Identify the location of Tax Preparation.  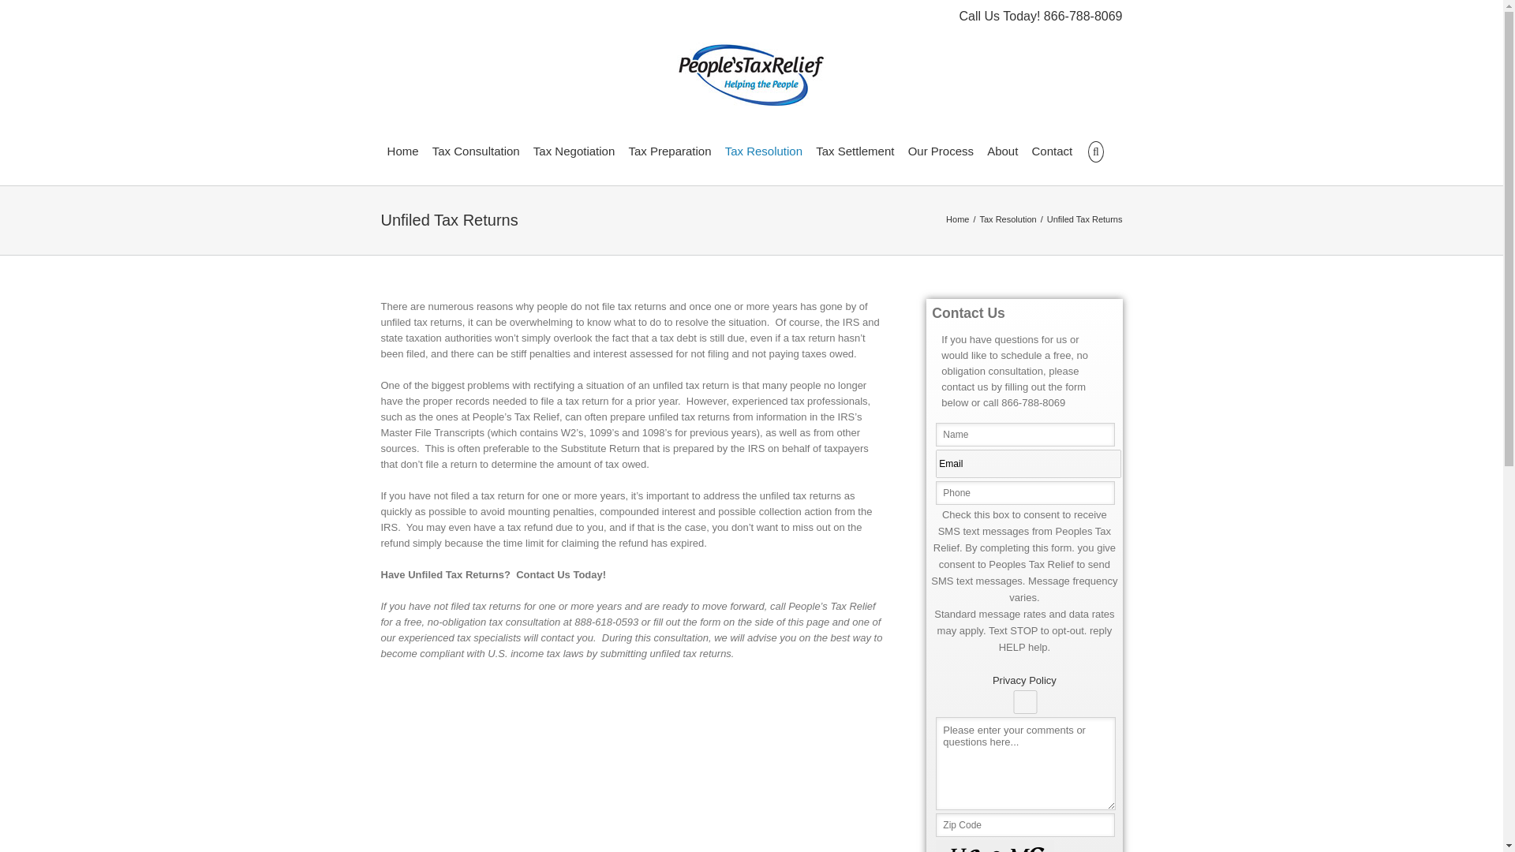
(669, 150).